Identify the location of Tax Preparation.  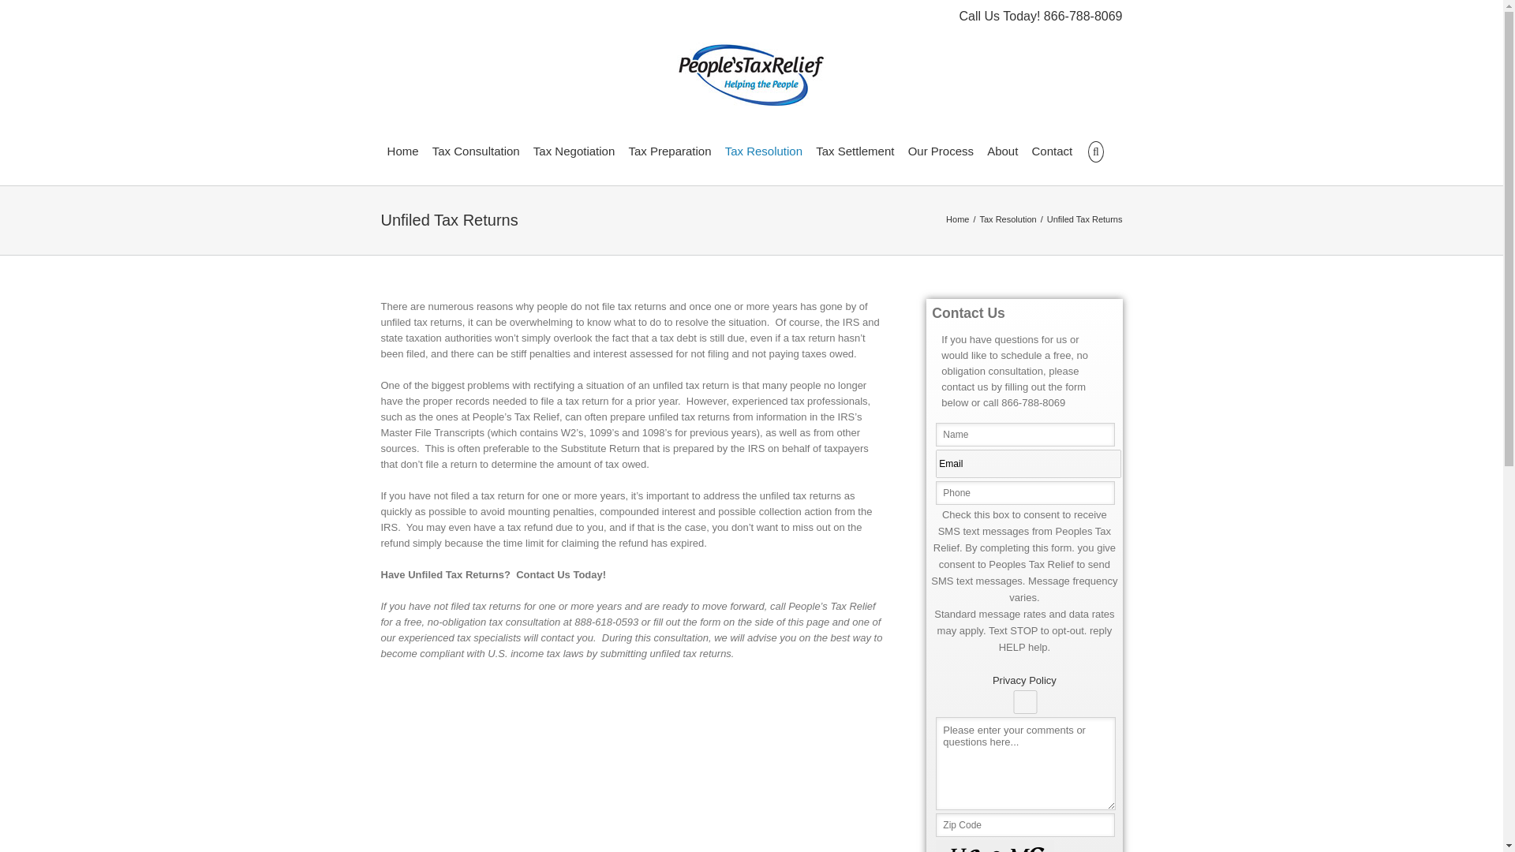
(669, 150).